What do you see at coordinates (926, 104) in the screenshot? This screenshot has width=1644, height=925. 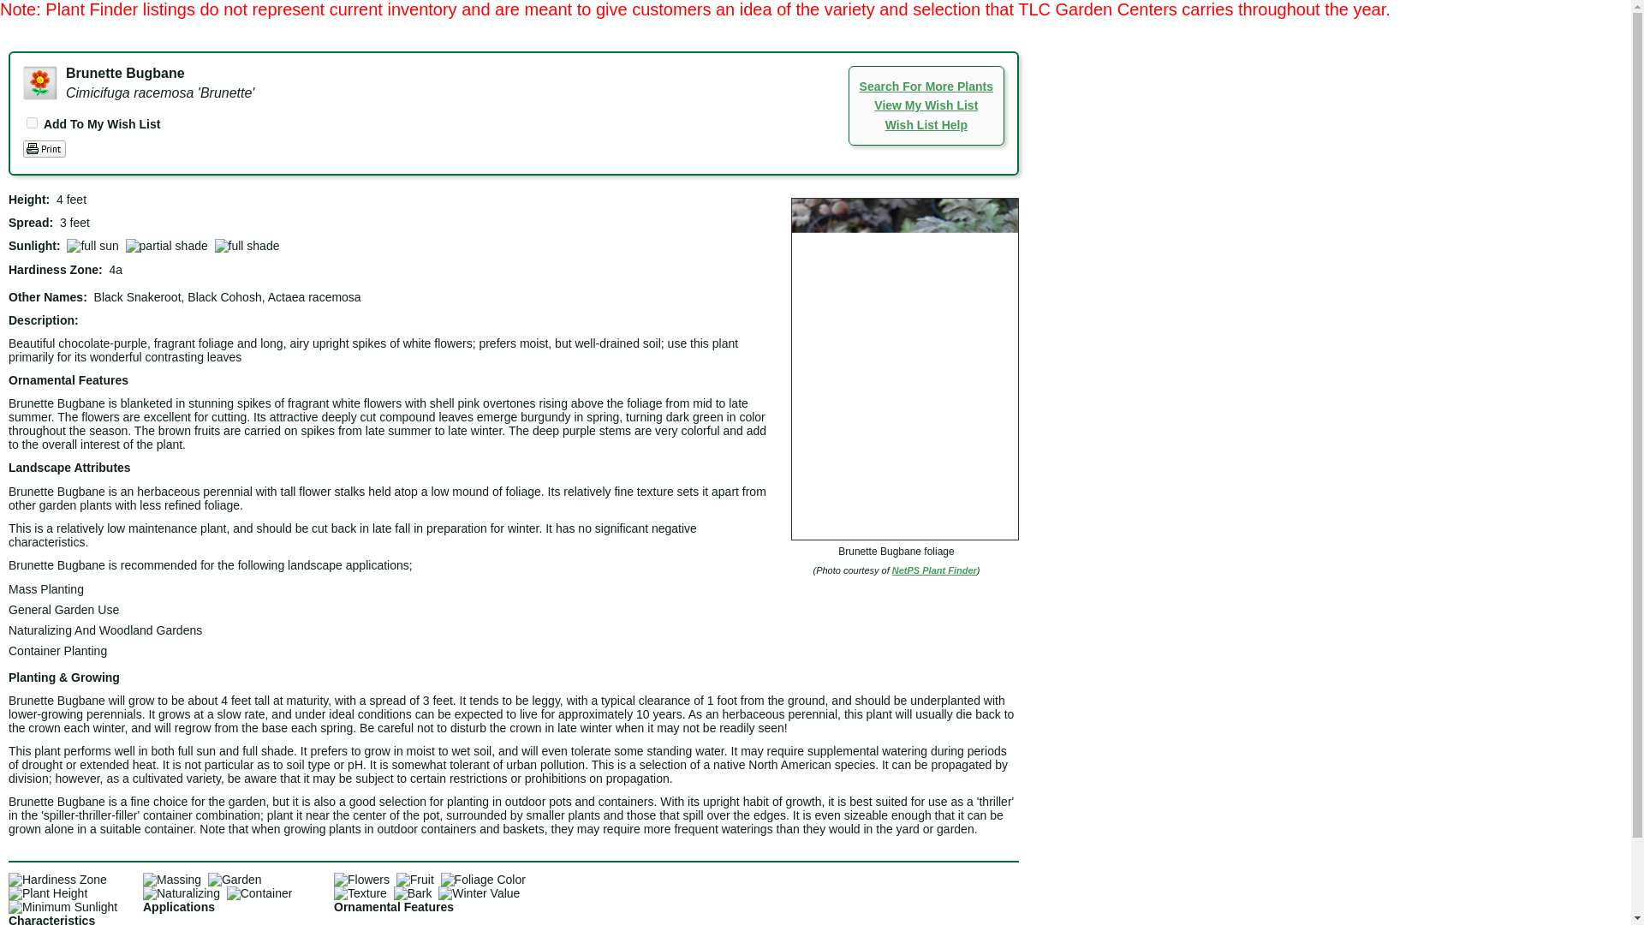 I see `View My Wish List` at bounding box center [926, 104].